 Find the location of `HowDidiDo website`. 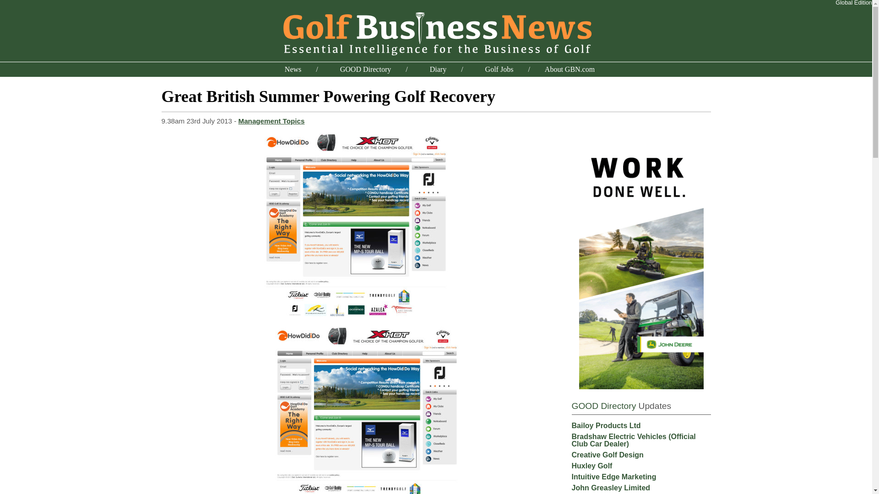

HowDidiDo website is located at coordinates (355, 225).